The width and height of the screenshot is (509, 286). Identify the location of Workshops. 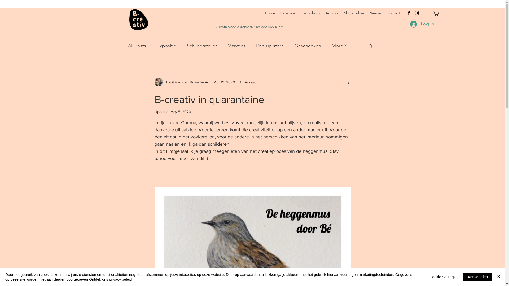
(311, 13).